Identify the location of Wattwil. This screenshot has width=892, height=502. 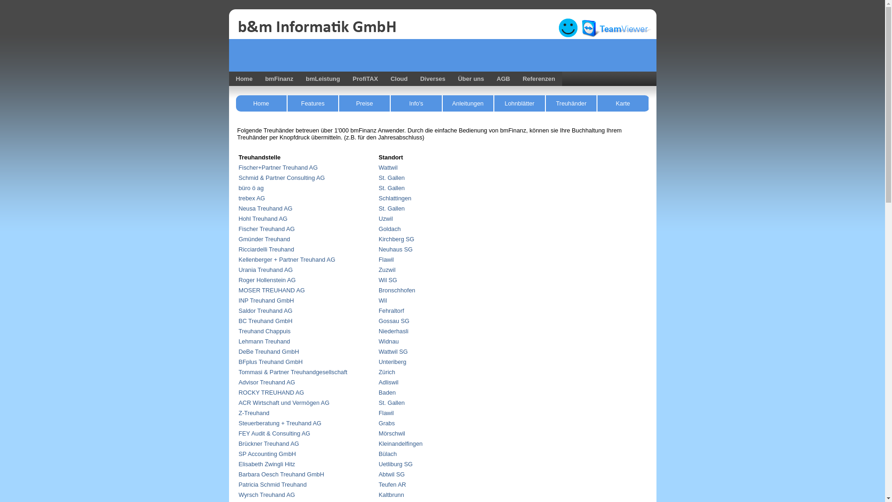
(388, 167).